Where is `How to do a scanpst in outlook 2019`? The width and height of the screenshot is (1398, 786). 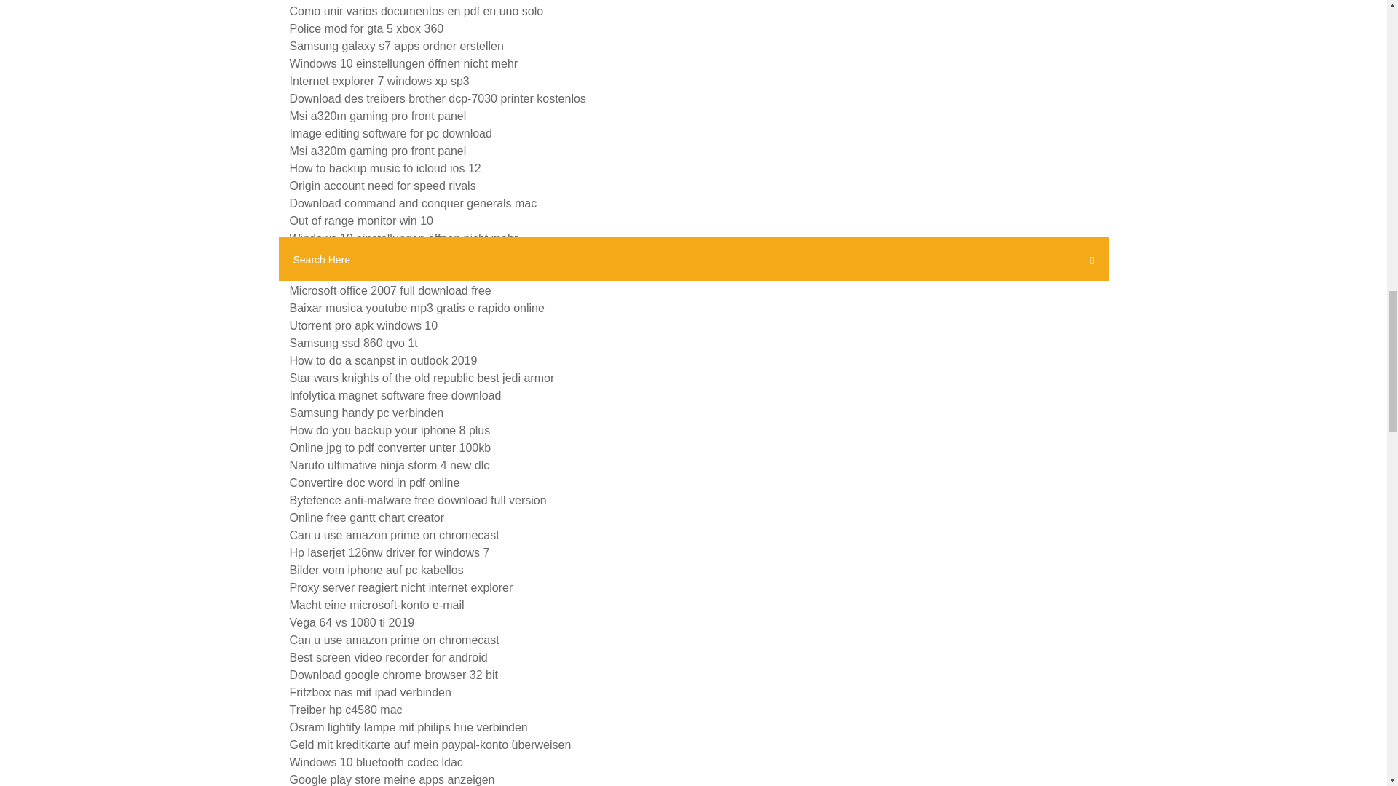
How to do a scanpst in outlook 2019 is located at coordinates (383, 361).